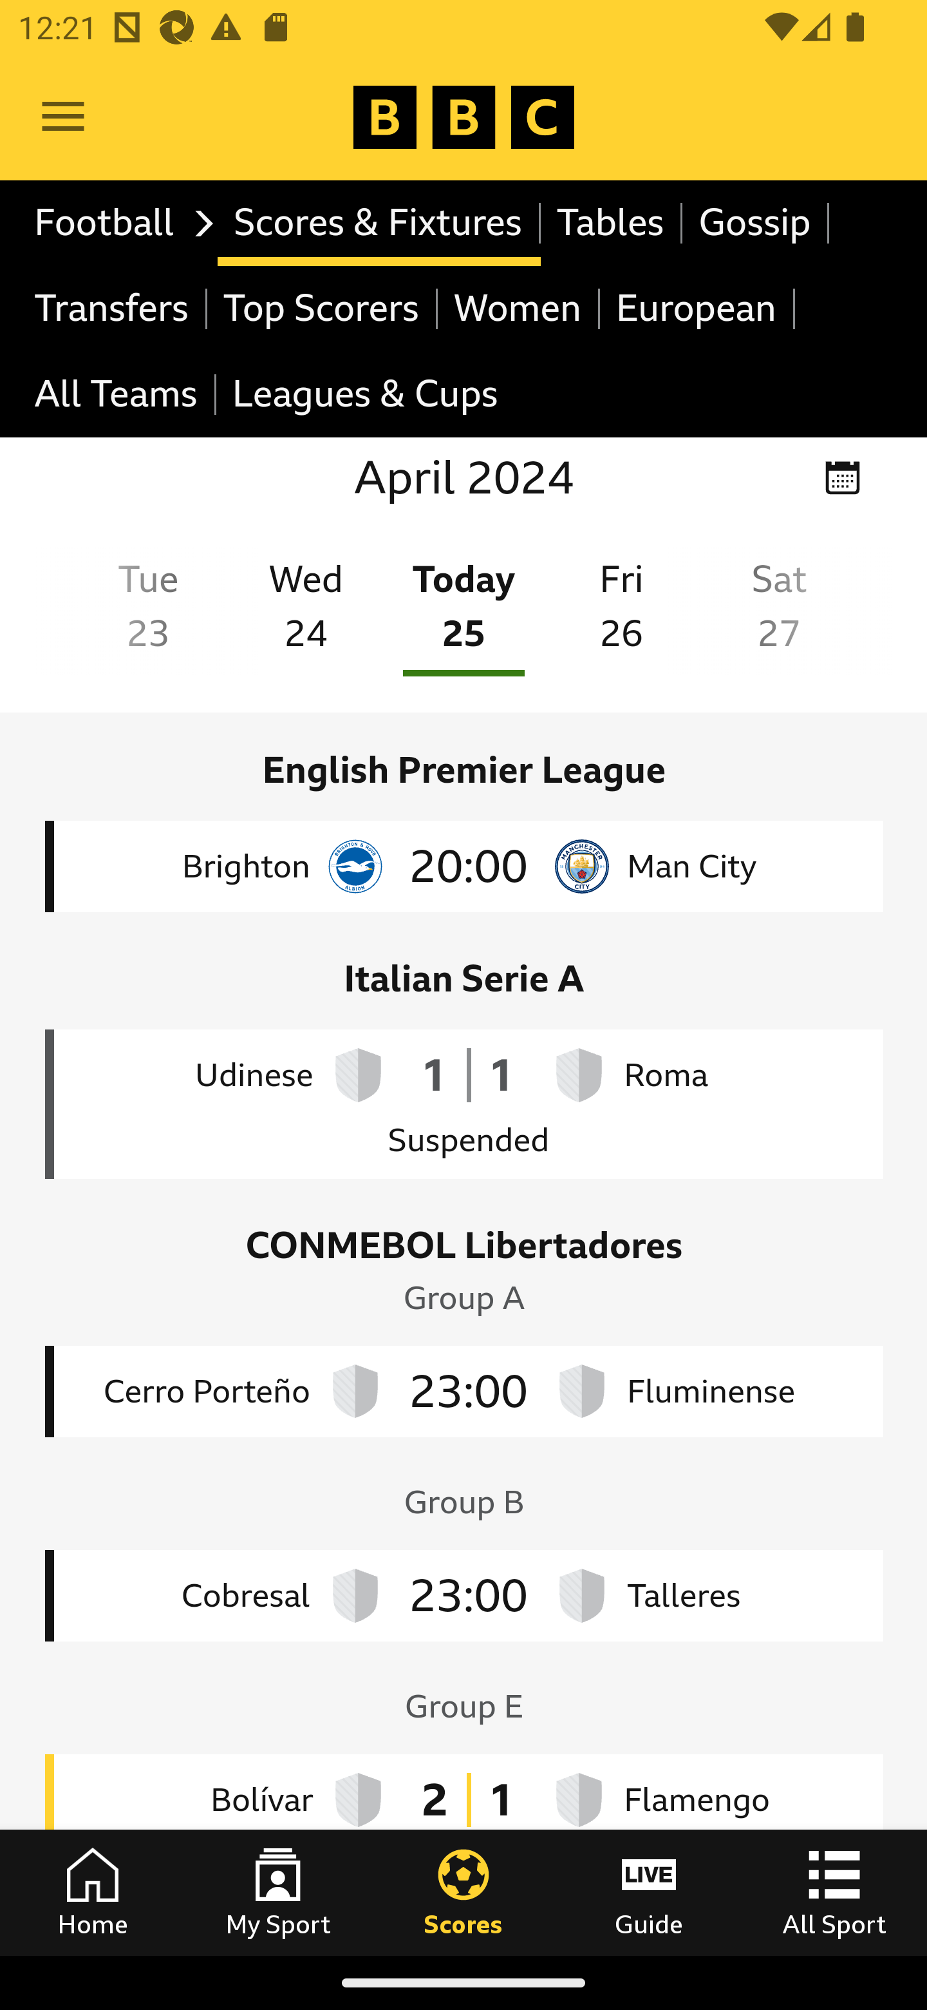  What do you see at coordinates (834, 1892) in the screenshot?
I see `All Sport` at bounding box center [834, 1892].